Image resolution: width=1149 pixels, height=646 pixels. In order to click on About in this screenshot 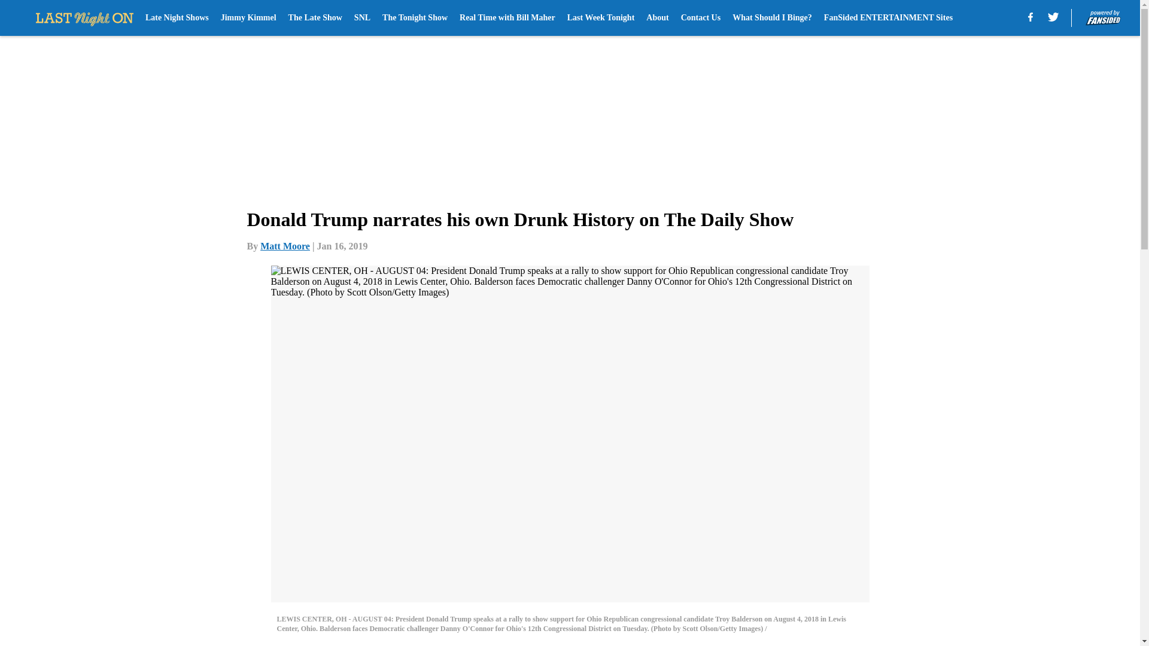, I will do `click(657, 18)`.